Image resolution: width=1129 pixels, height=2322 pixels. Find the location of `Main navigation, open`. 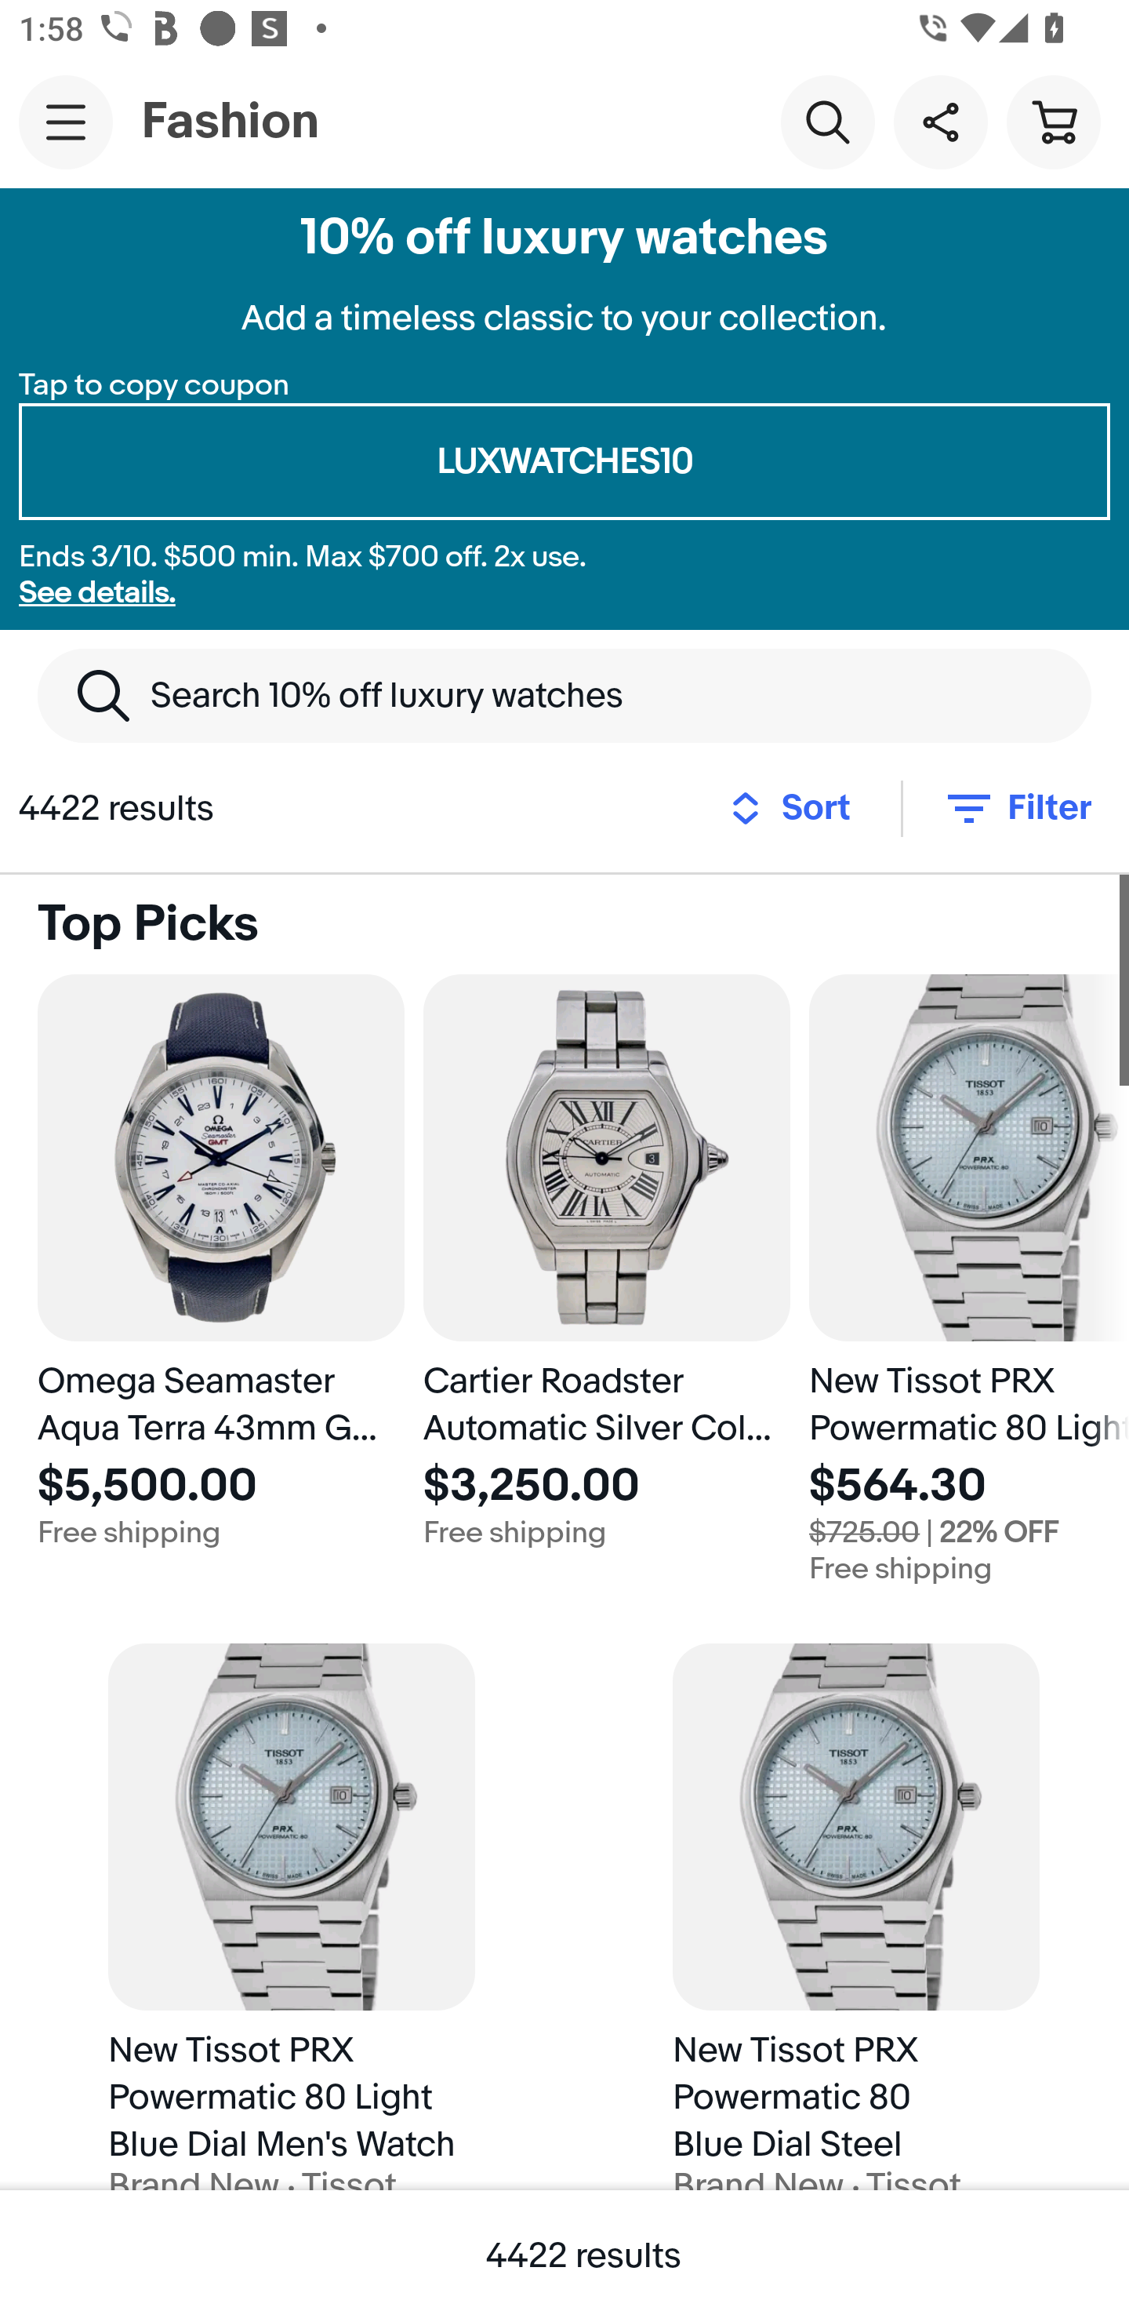

Main navigation, open is located at coordinates (66, 122).